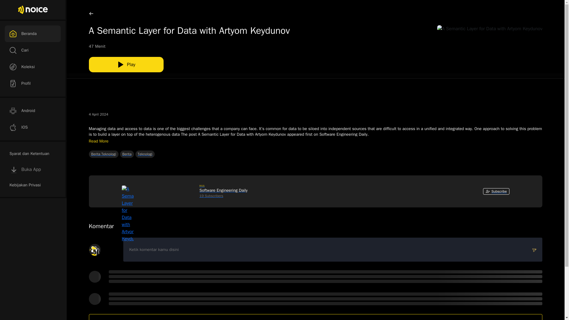  What do you see at coordinates (104, 154) in the screenshot?
I see `Android` at bounding box center [104, 154].